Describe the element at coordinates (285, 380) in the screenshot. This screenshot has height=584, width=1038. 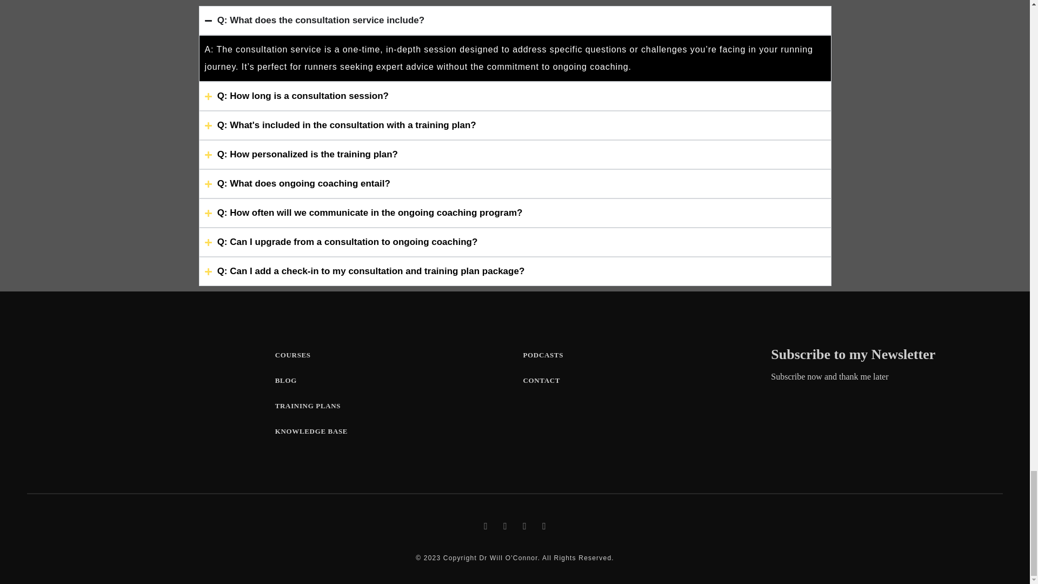
I see `BLOG` at that location.